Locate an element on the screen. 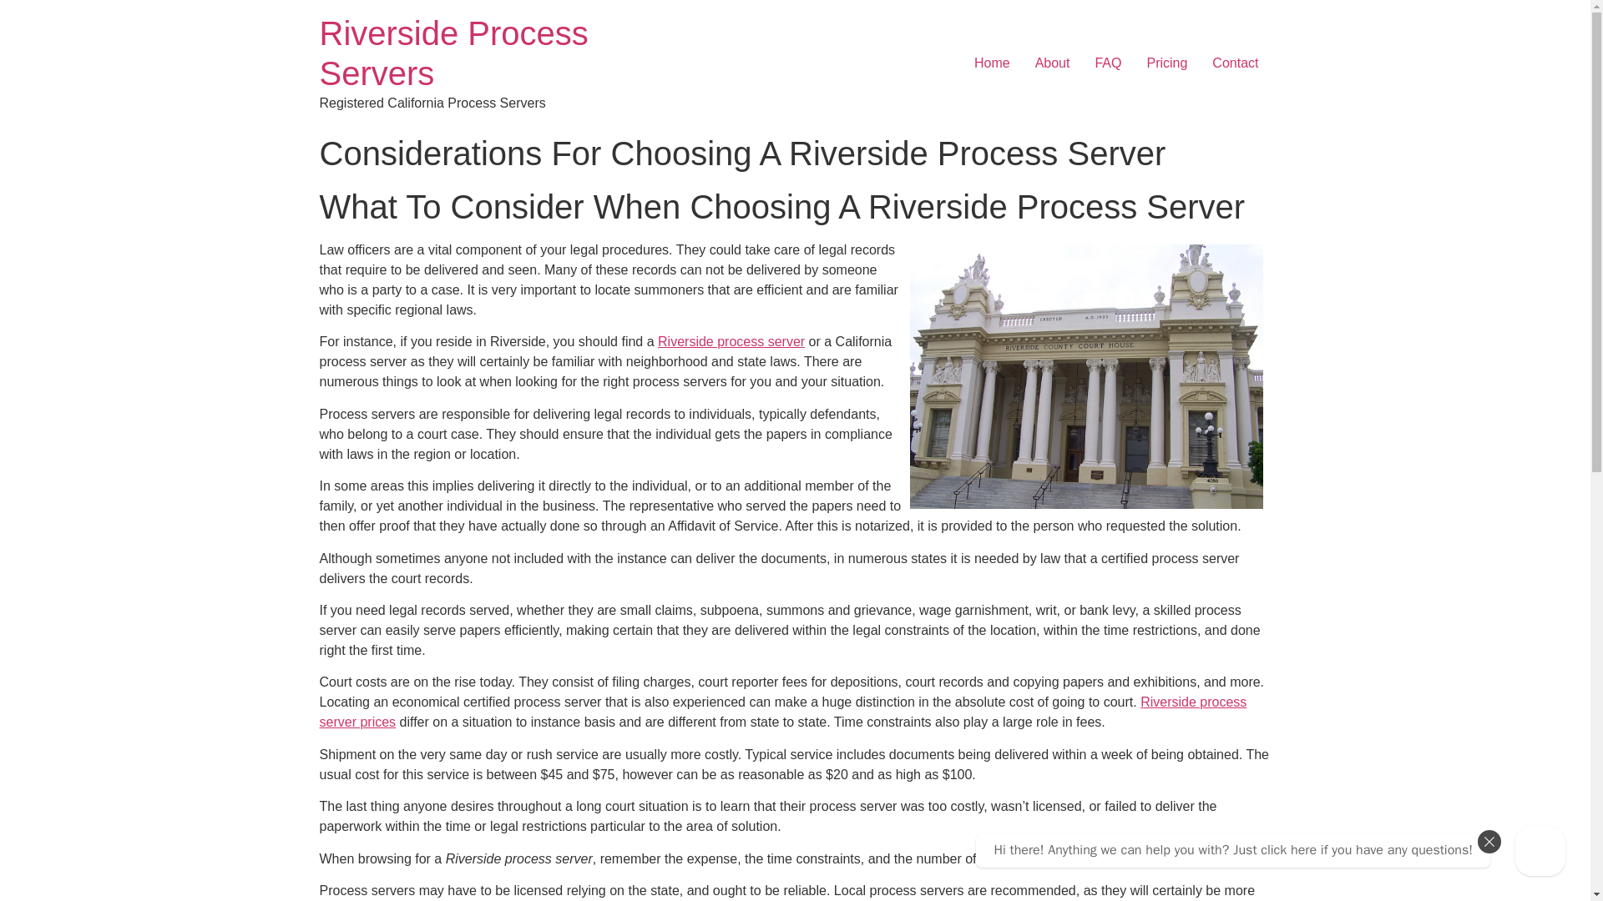  Pricing is located at coordinates (1166, 63).